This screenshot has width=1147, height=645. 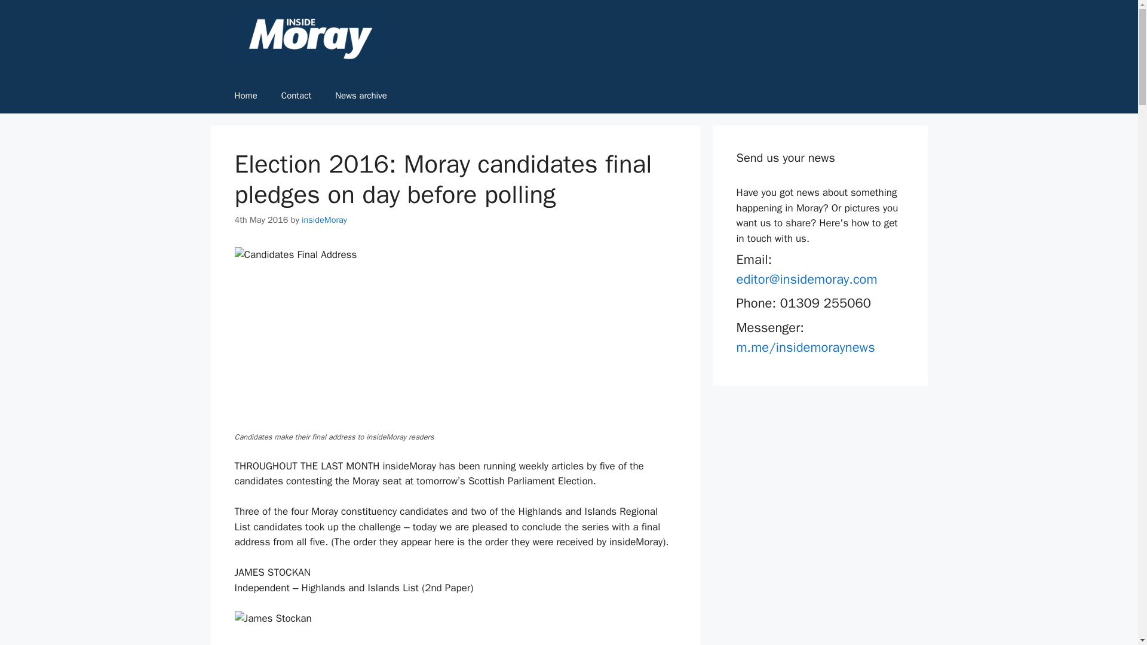 I want to click on News archive, so click(x=361, y=96).